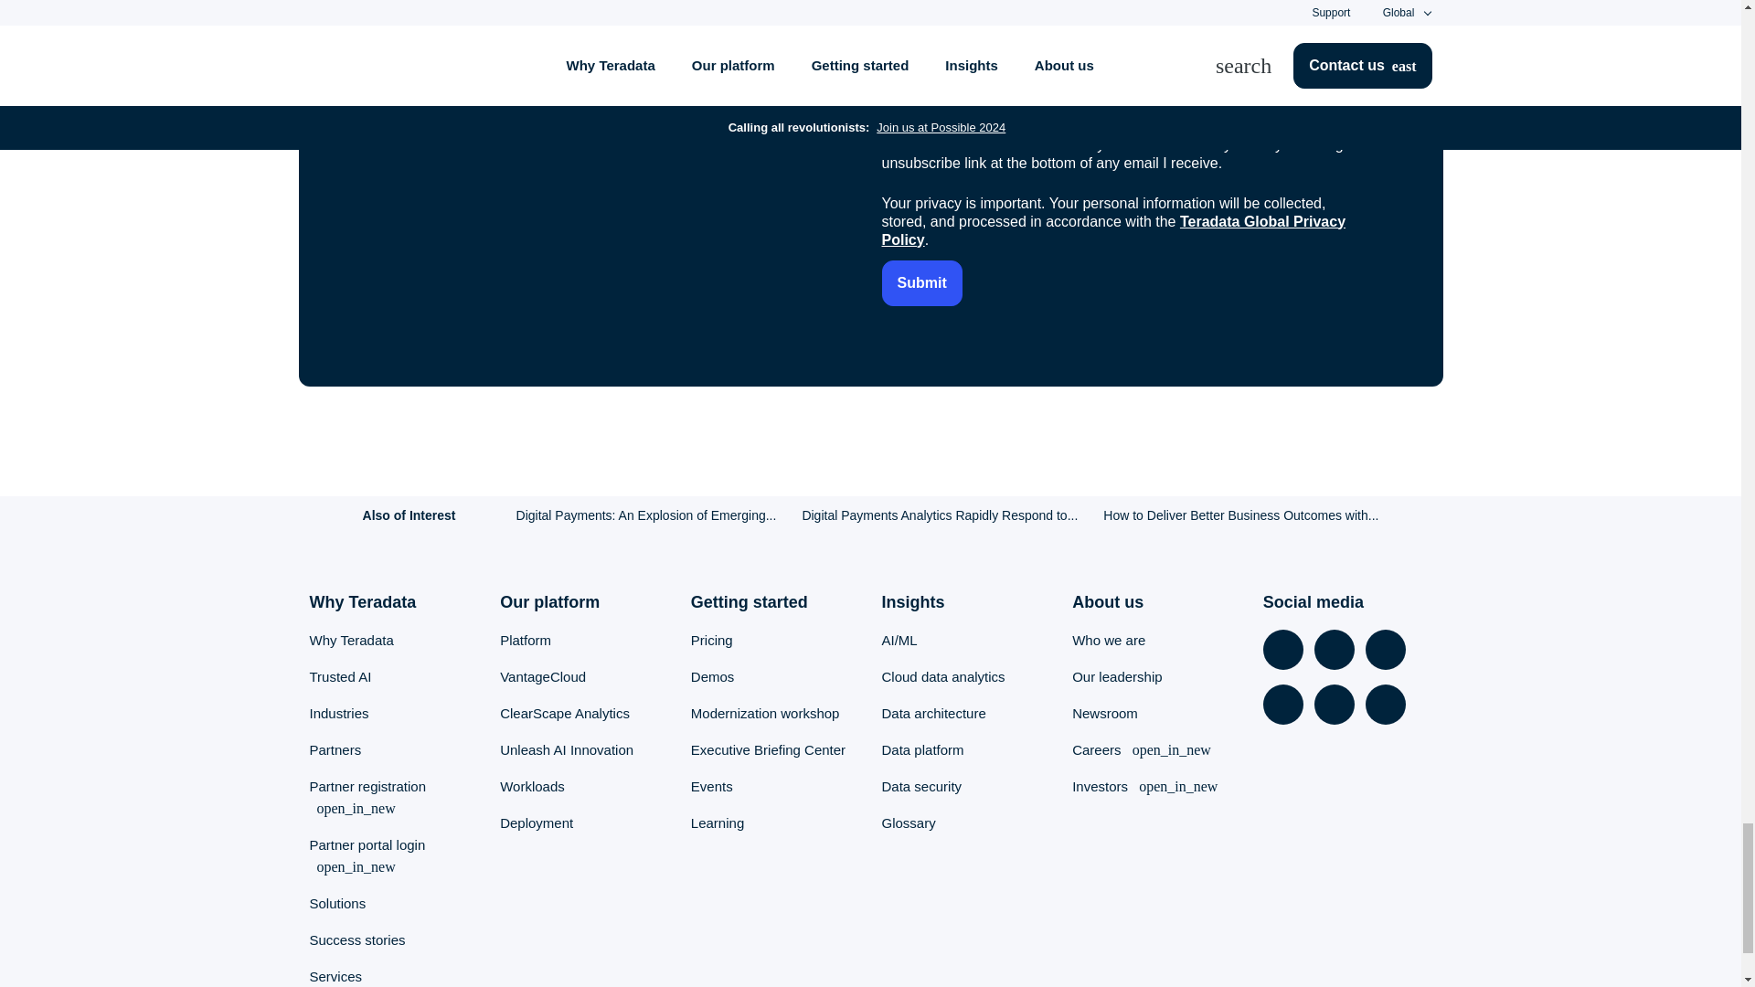 The width and height of the screenshot is (1755, 987). Describe the element at coordinates (646, 515) in the screenshot. I see `Digital Payments: An Explosion of Emerging...` at that location.